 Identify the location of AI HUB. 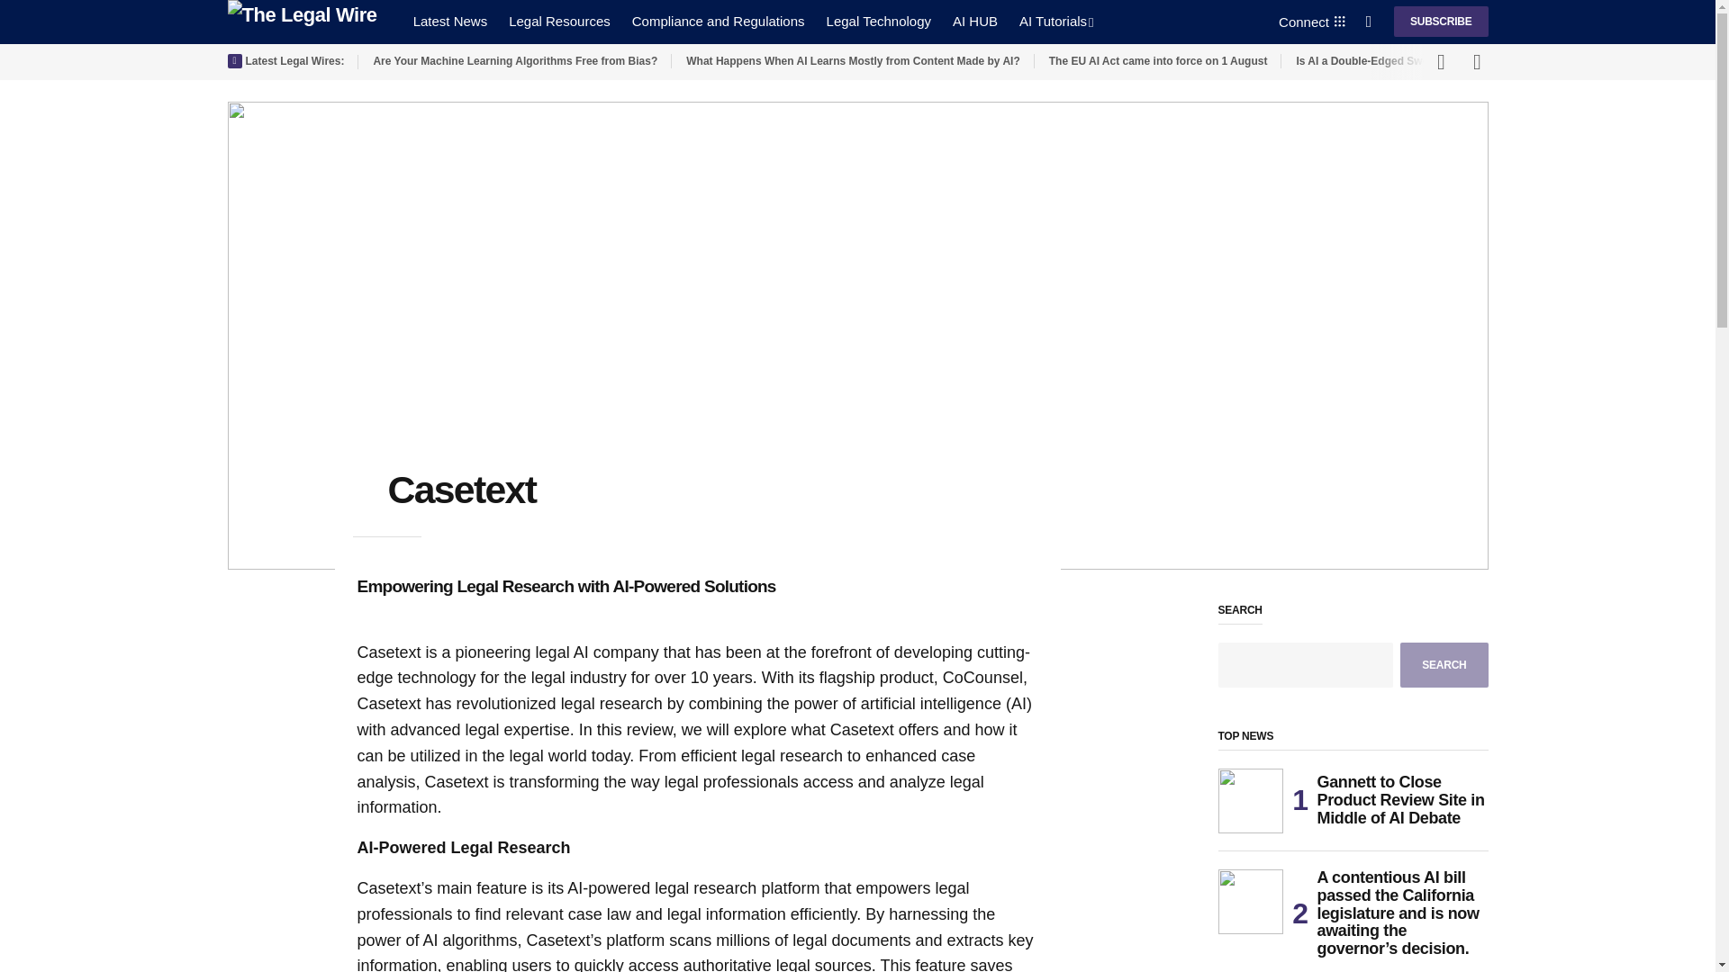
(974, 22).